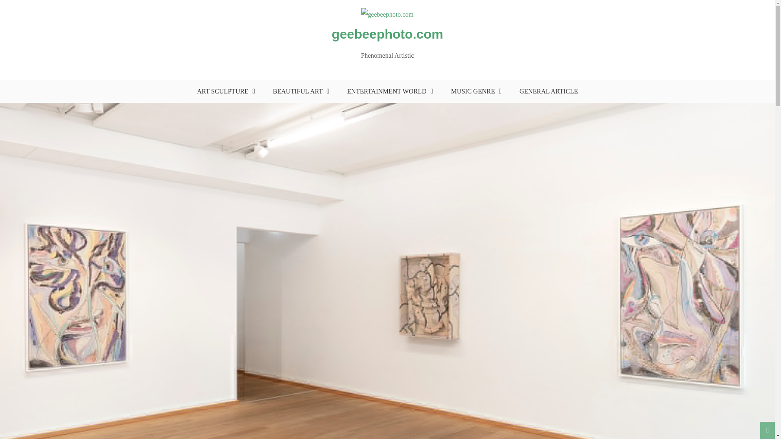 This screenshot has height=439, width=781. I want to click on GENERAL ARTICLE, so click(548, 91).